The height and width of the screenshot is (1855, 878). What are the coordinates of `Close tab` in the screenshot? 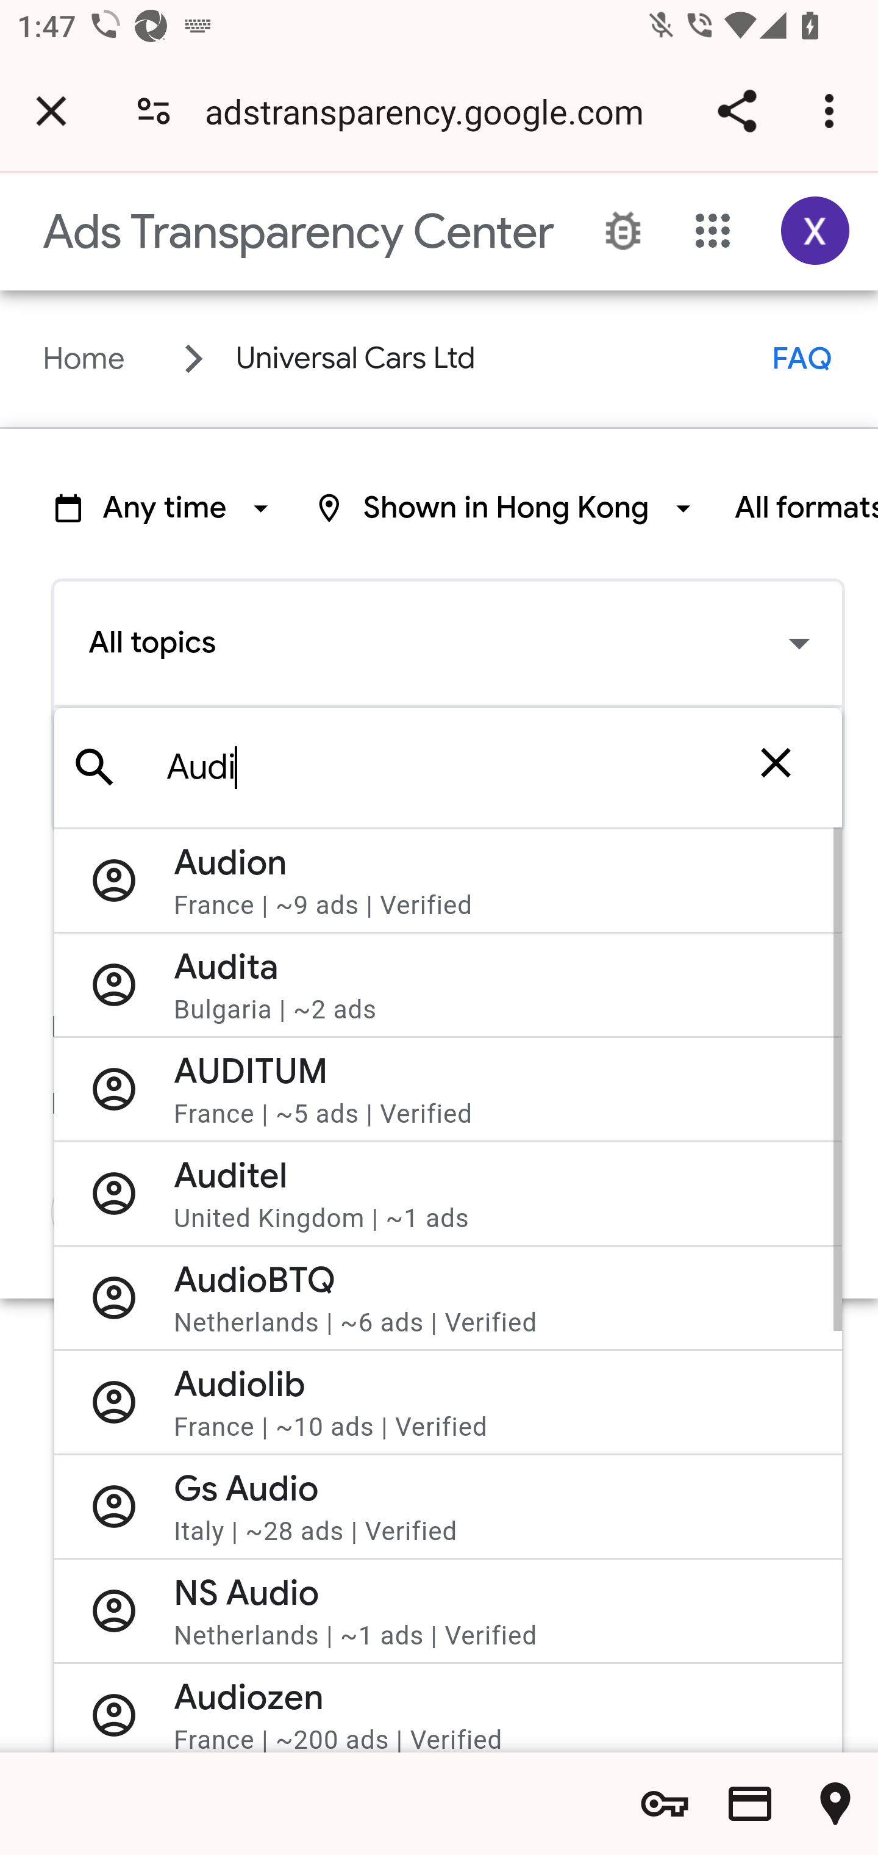 It's located at (51, 111).